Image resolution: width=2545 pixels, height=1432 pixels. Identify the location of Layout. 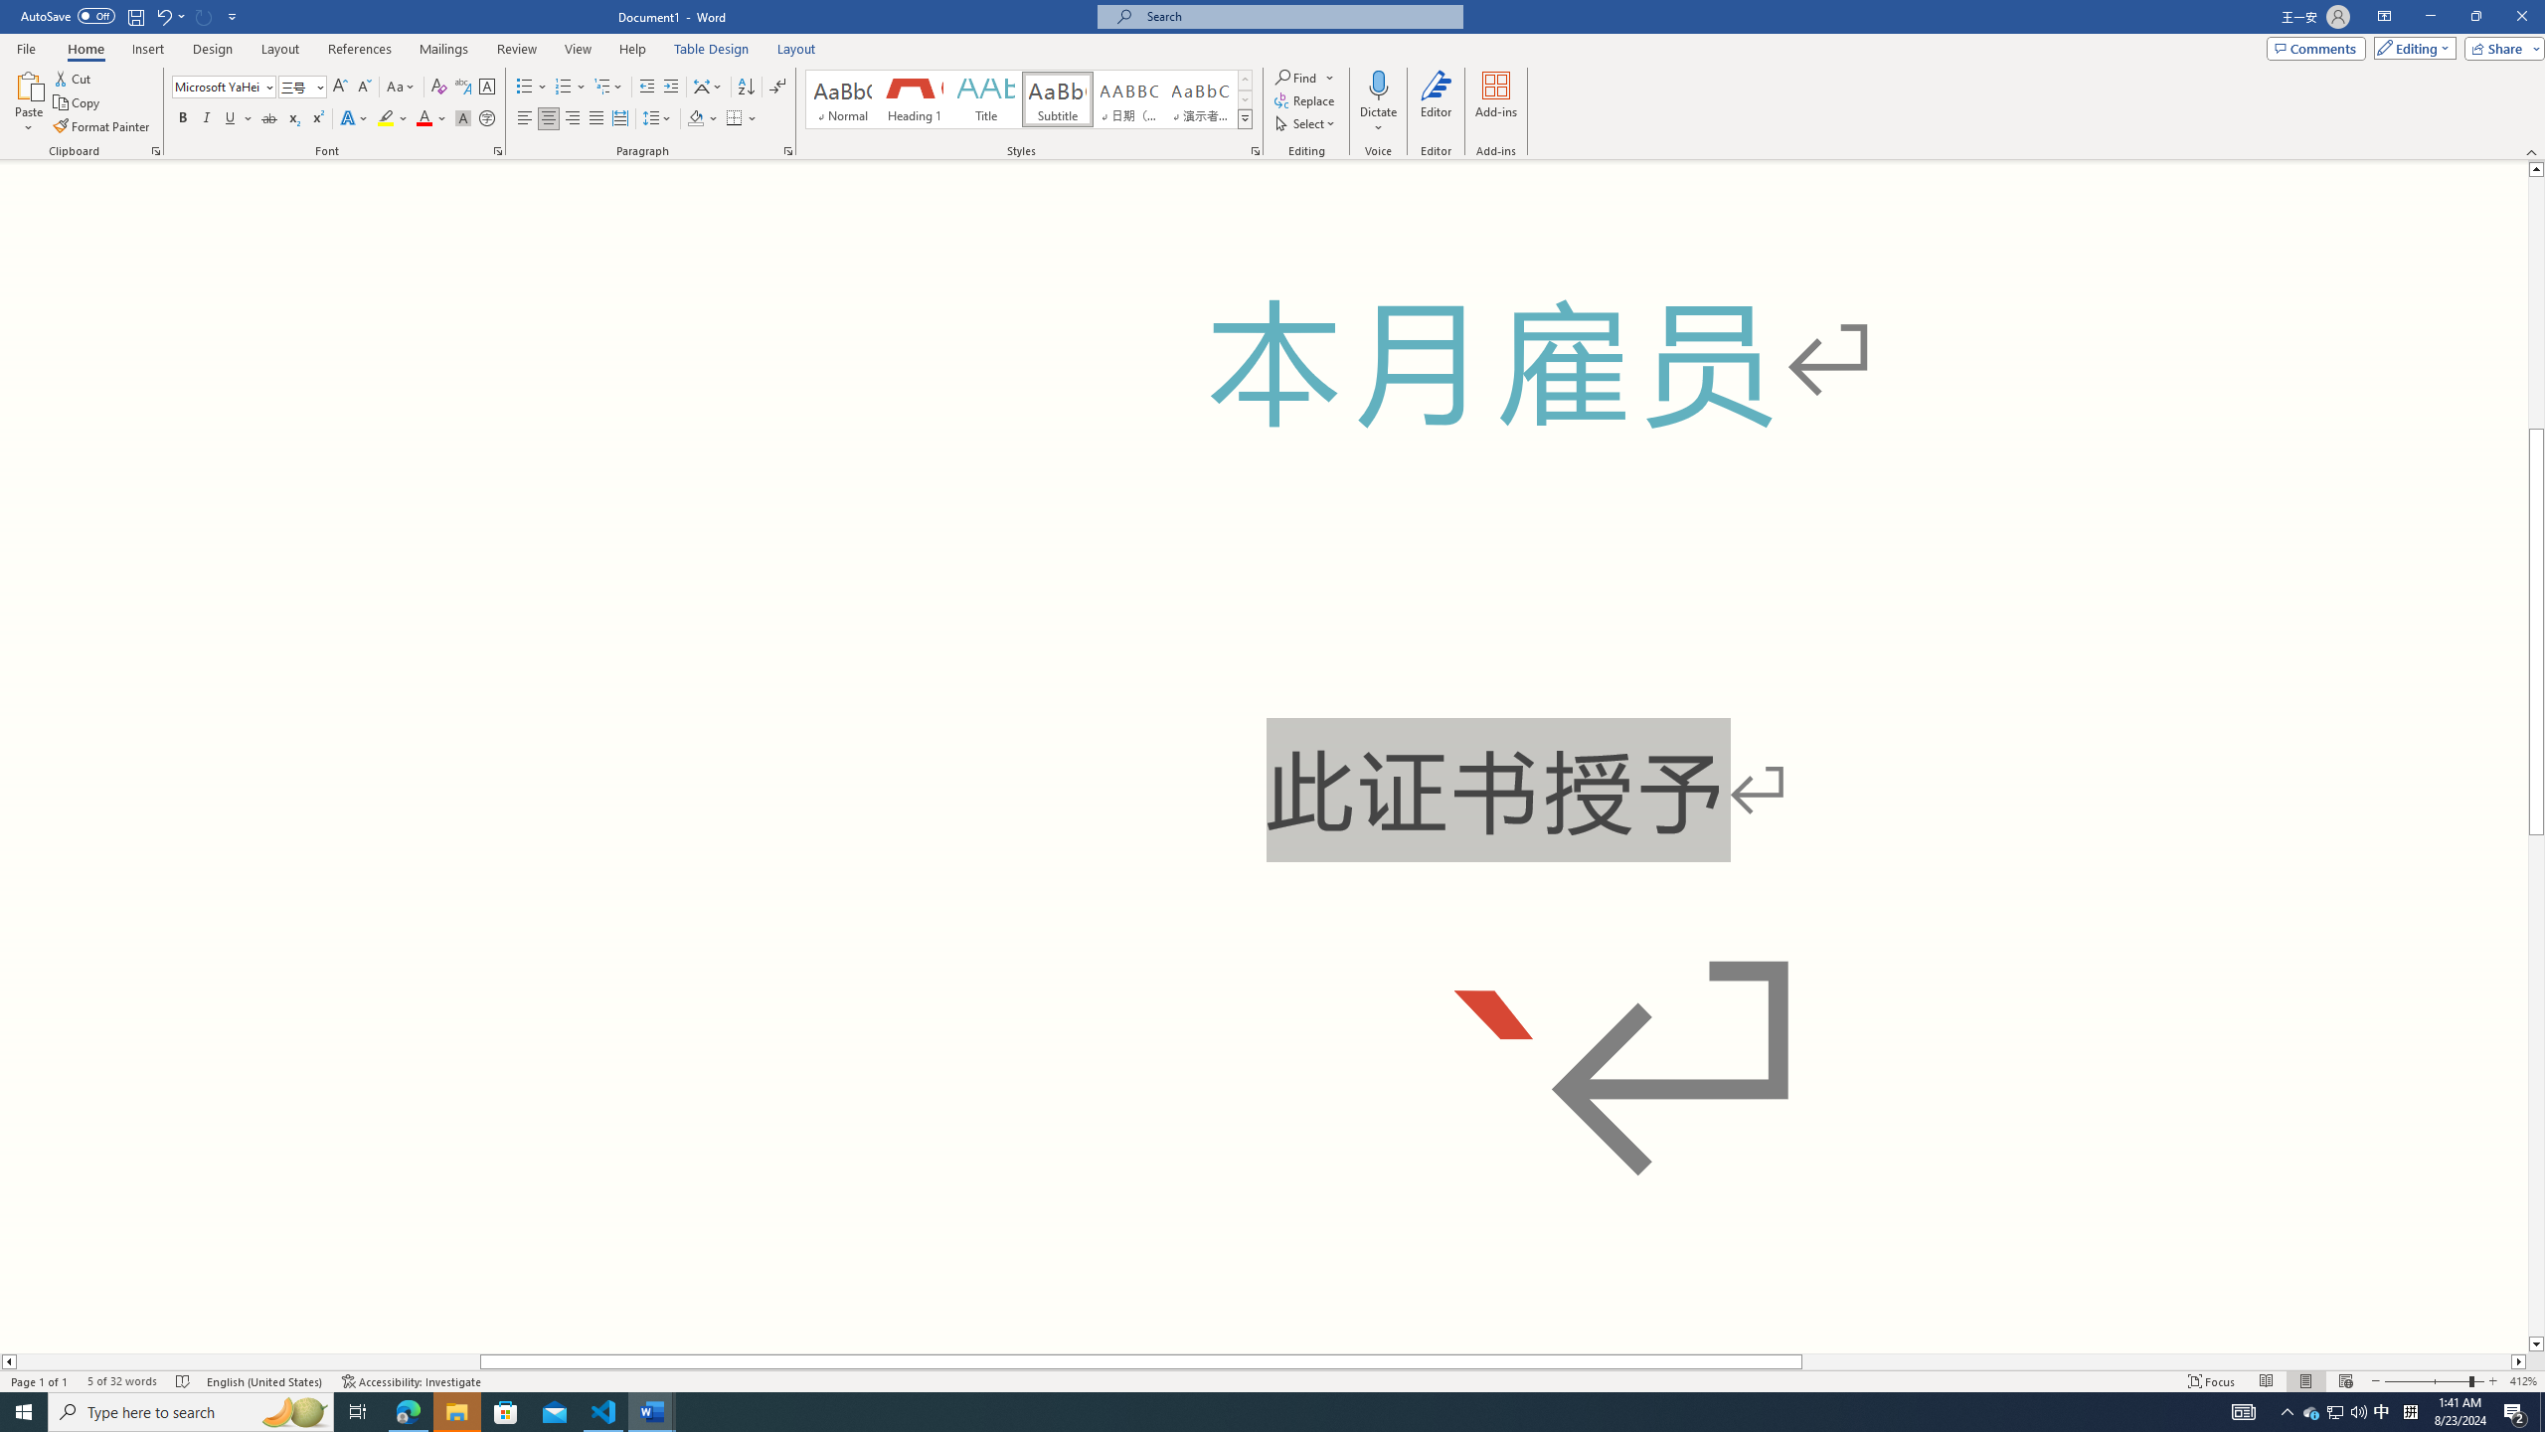
(796, 49).